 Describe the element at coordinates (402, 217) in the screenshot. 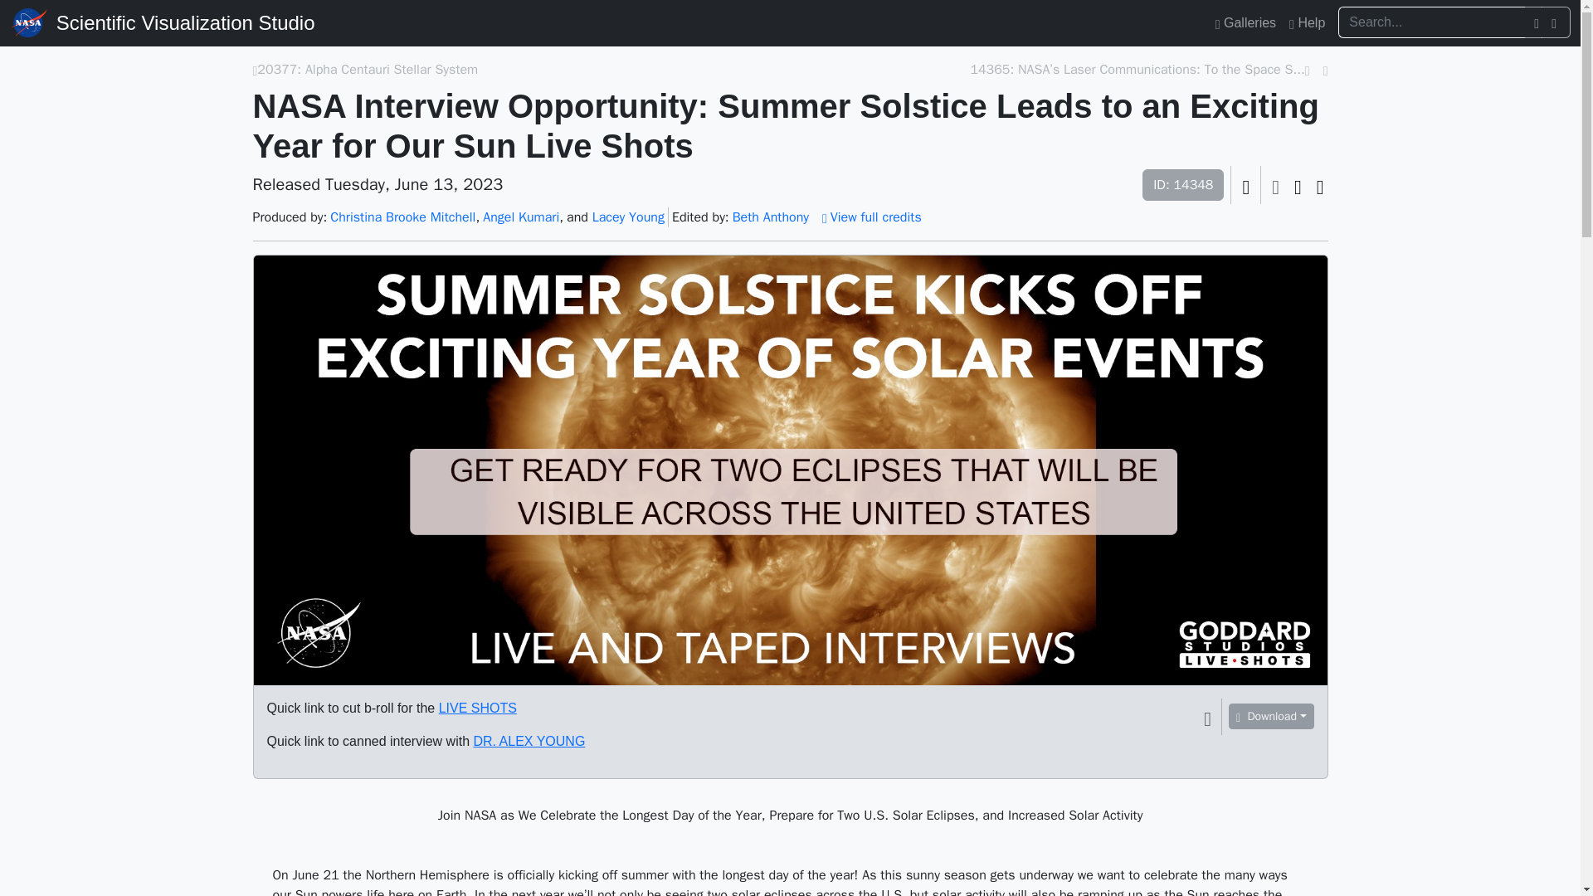

I see `Christina Brooke Mitchell` at that location.